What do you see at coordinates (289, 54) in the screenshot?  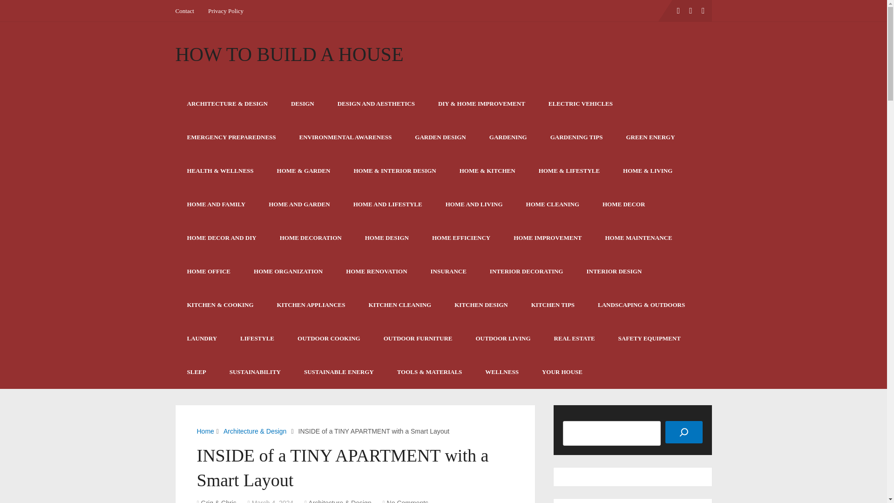 I see `HOW TO BUILD A HOUSE` at bounding box center [289, 54].